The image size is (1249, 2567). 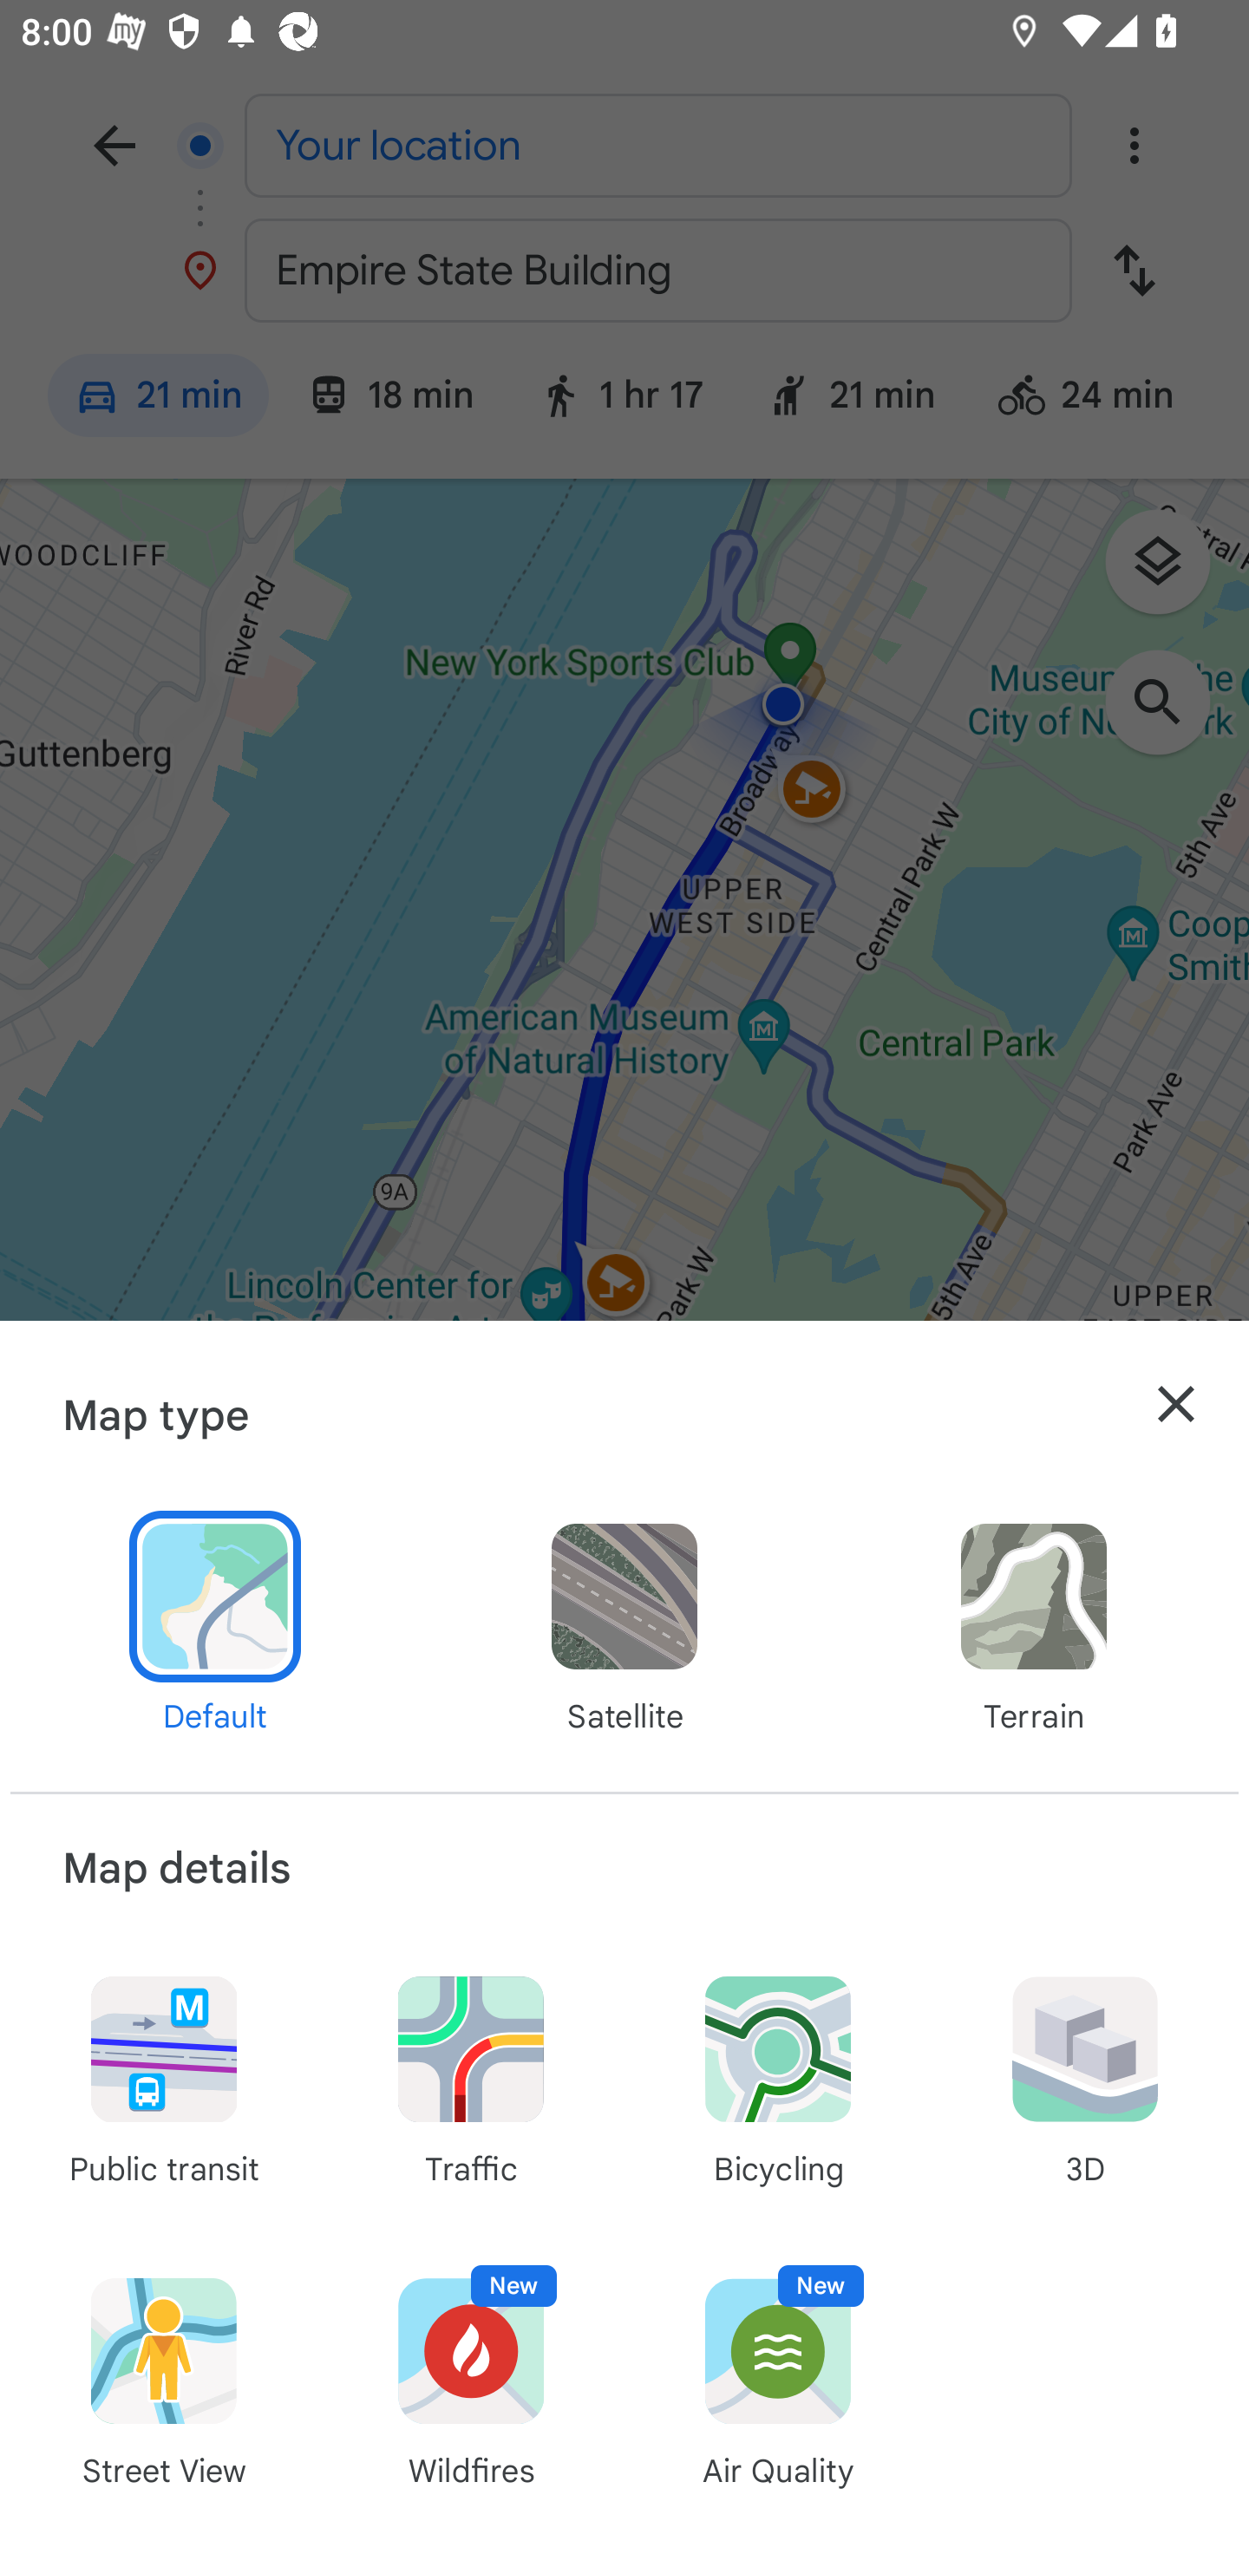 I want to click on New, Air Quality New Air Quality, so click(x=777, y=2380).